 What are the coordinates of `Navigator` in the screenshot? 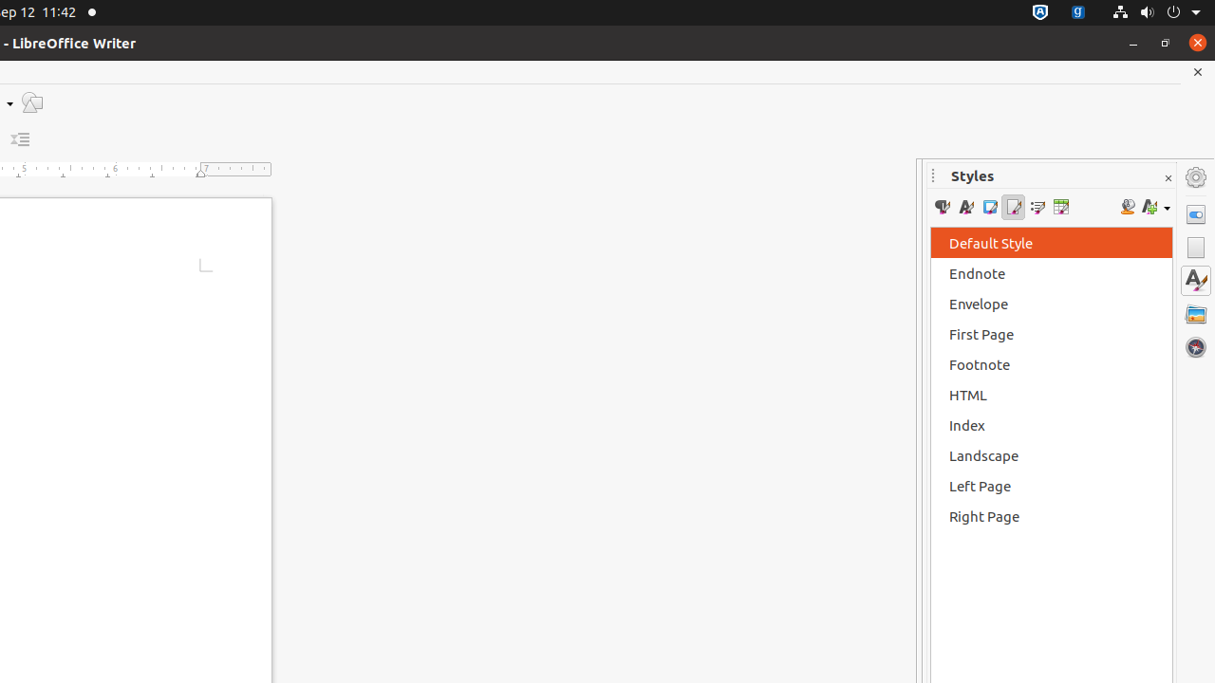 It's located at (1196, 347).